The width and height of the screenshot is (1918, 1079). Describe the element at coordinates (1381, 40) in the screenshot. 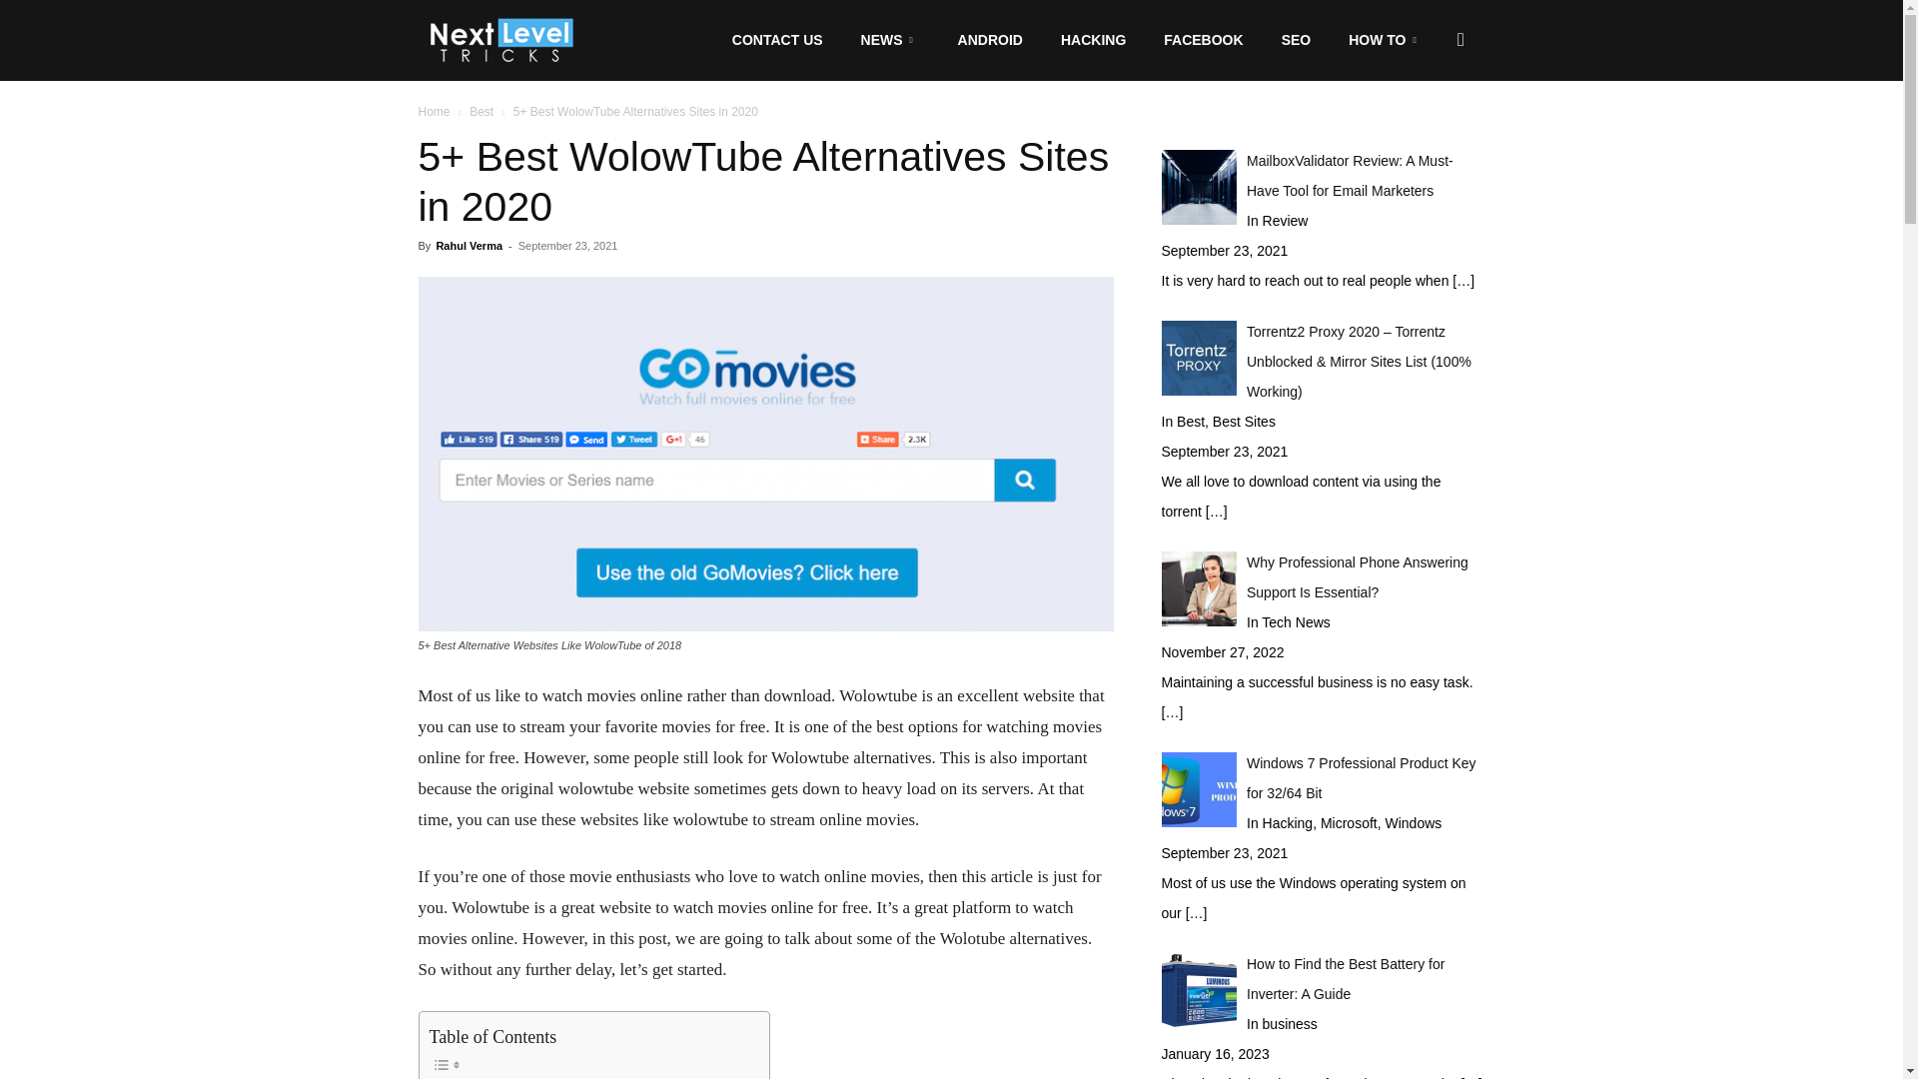

I see `HOW TO` at that location.